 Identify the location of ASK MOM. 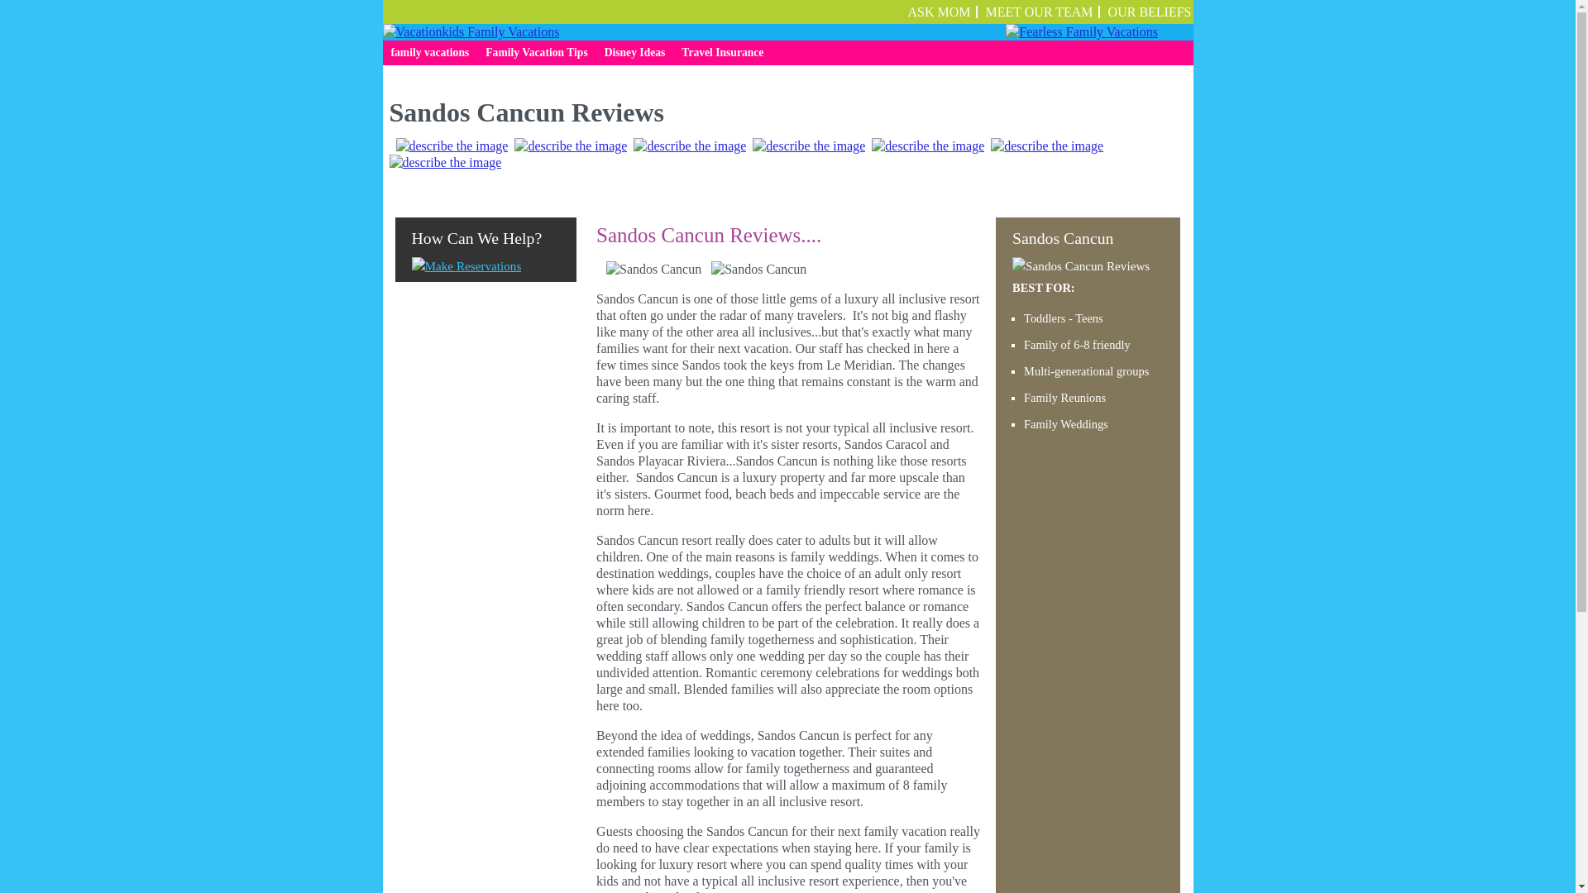
(940, 12).